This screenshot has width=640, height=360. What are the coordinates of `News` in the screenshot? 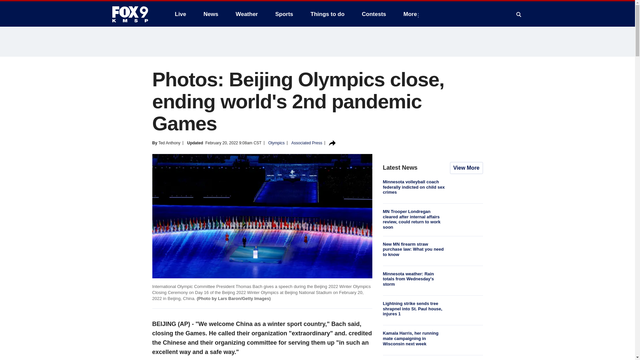 It's located at (211, 14).